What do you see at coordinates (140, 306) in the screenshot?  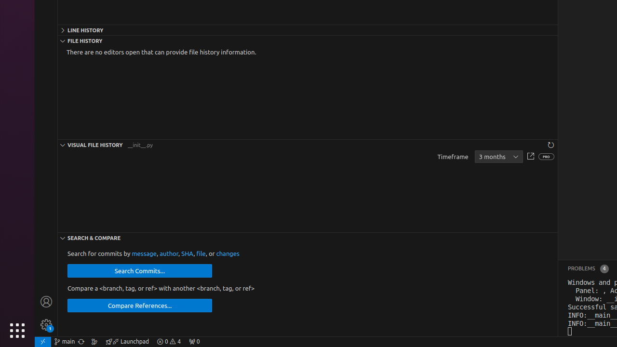 I see `Compare References...` at bounding box center [140, 306].